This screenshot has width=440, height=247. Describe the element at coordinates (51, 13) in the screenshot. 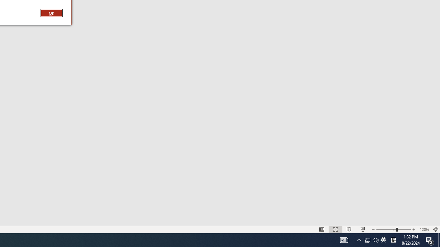

I see `OK` at that location.